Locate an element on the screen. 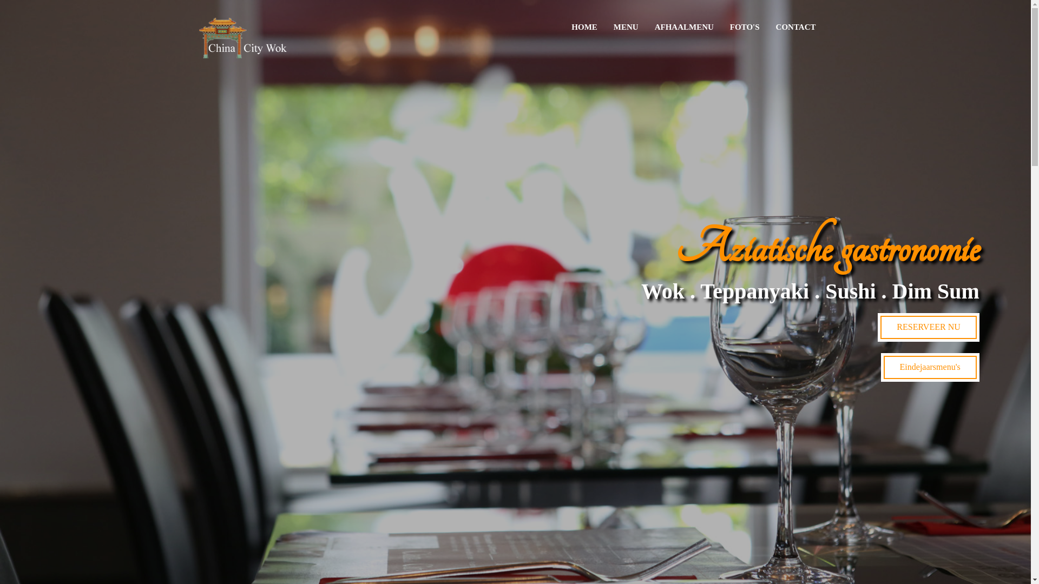  Eindejaarsmenu's is located at coordinates (930, 368).